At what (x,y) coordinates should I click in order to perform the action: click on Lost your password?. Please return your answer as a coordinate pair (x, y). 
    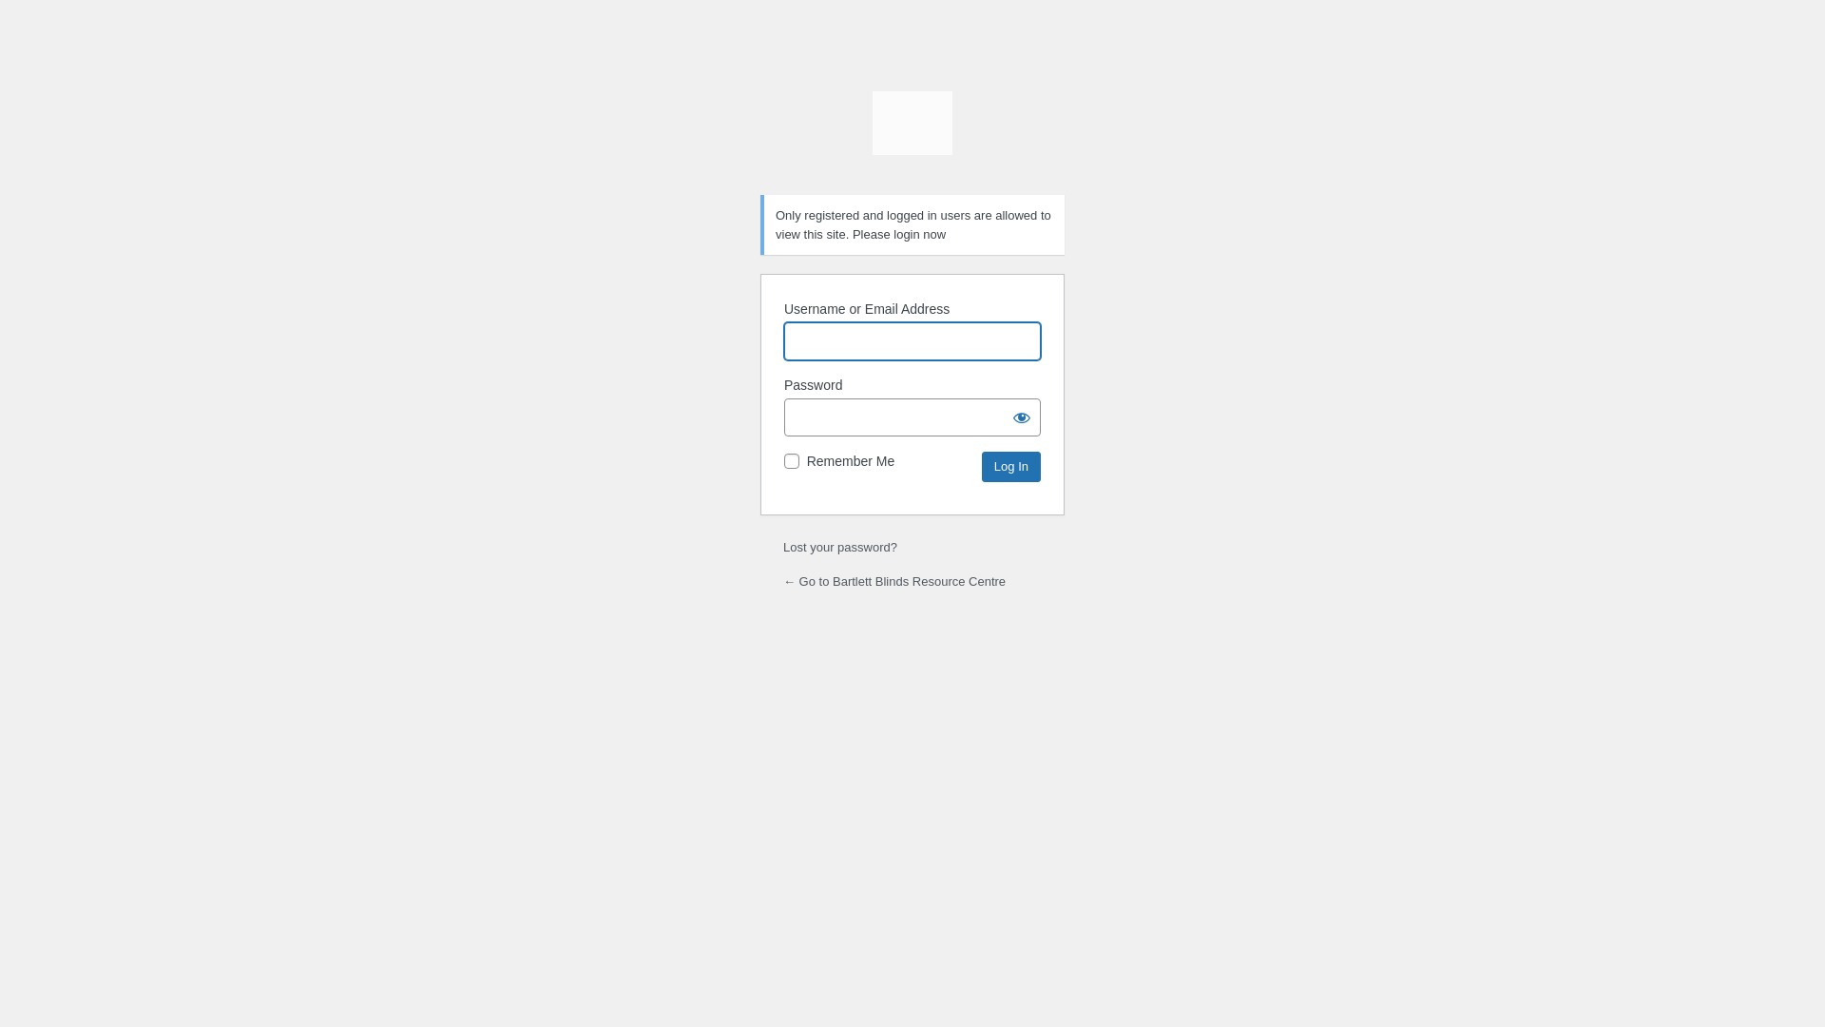
    Looking at the image, I should click on (840, 548).